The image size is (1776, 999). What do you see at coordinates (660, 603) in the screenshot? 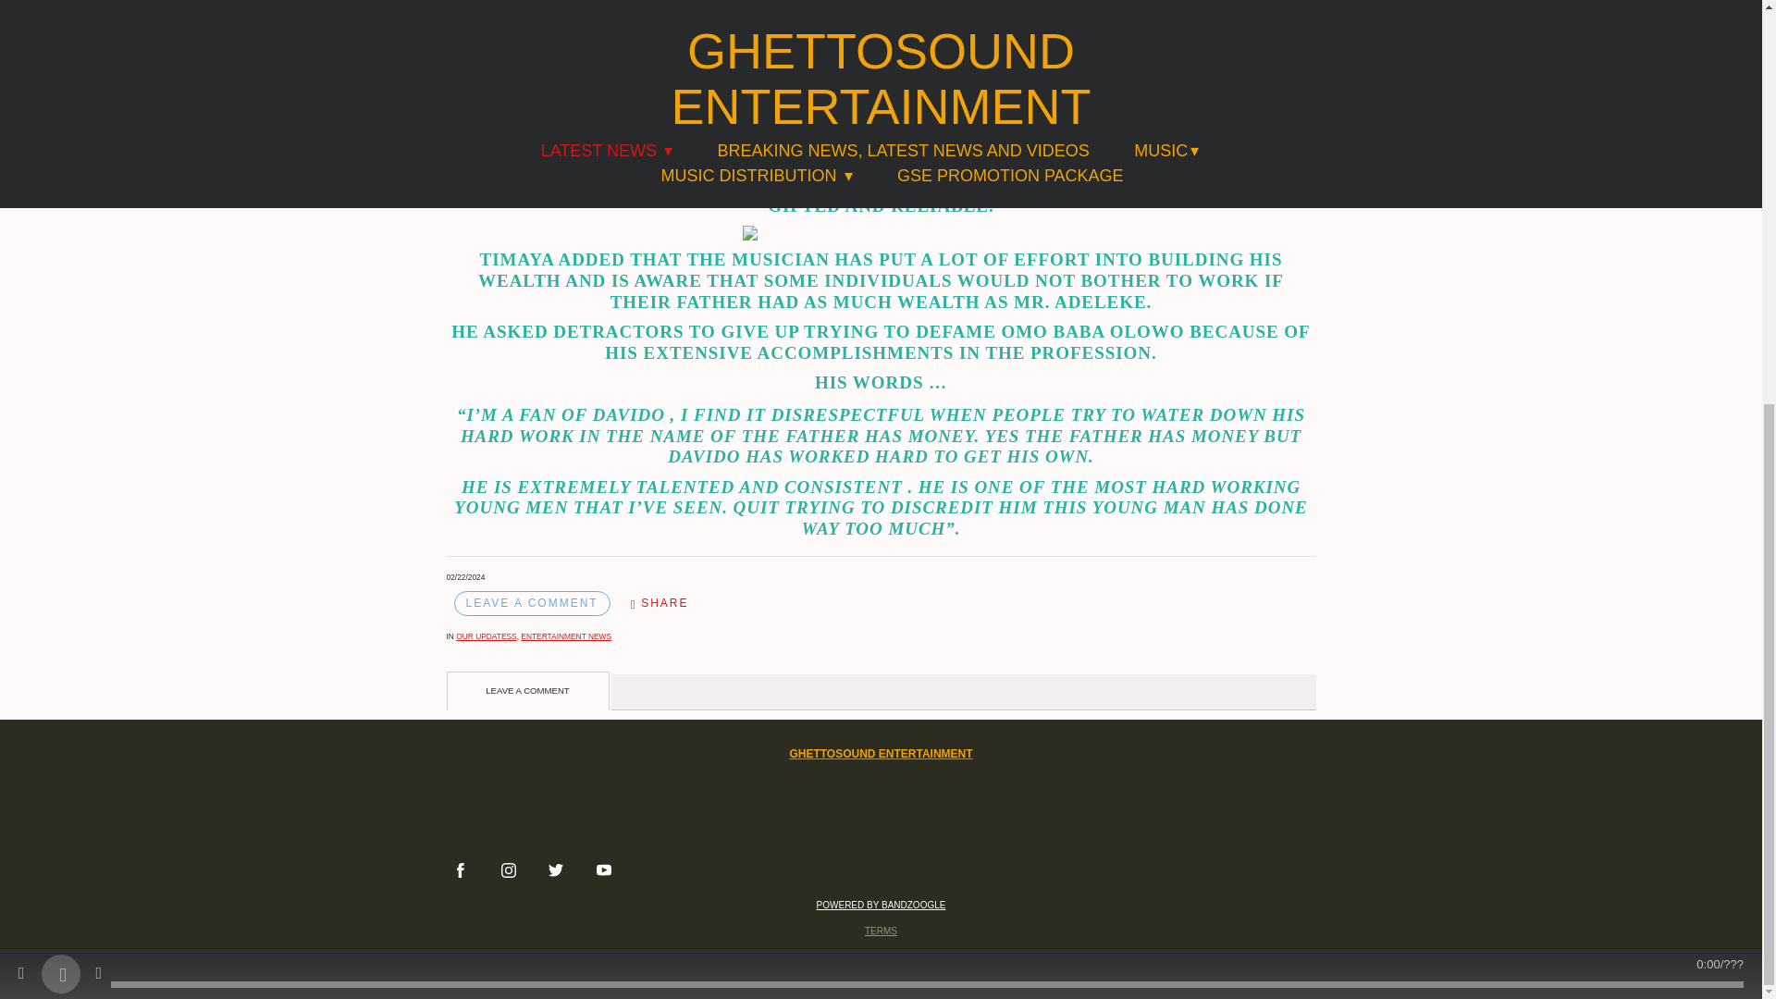
I see `SHARE` at bounding box center [660, 603].